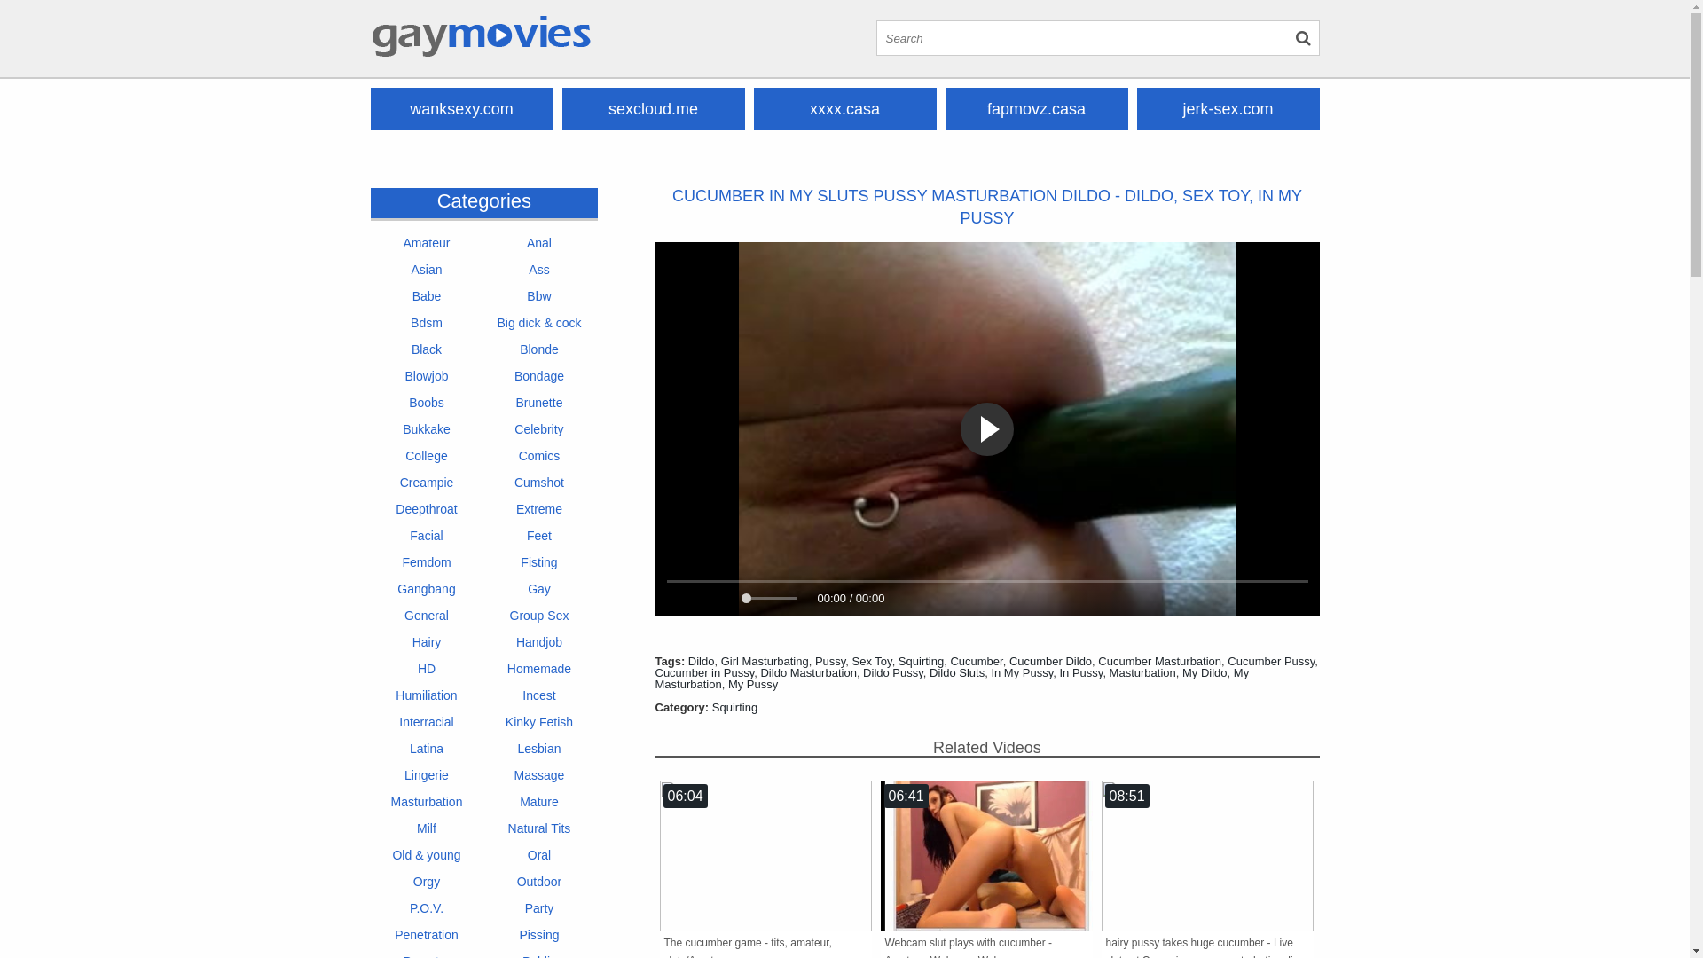  I want to click on Squirting, so click(734, 708).